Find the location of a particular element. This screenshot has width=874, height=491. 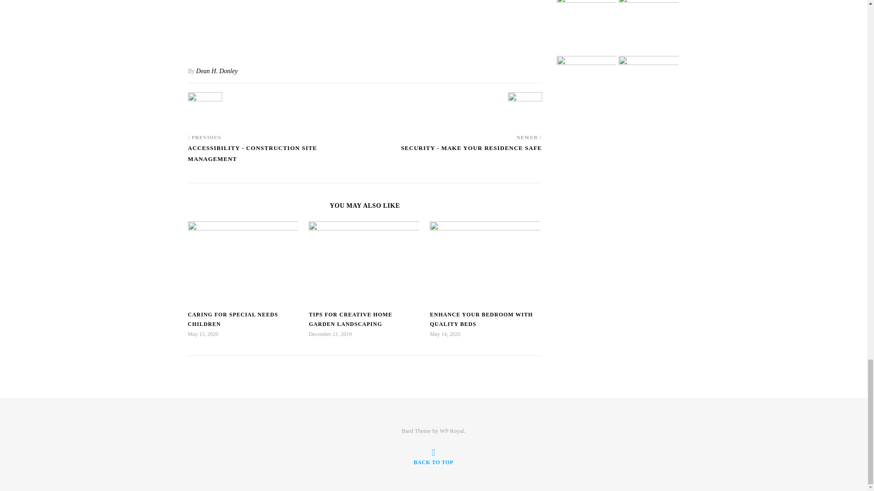

SECURITY - MAKE YOUR RESIDENCE SAFE is located at coordinates (472, 152).